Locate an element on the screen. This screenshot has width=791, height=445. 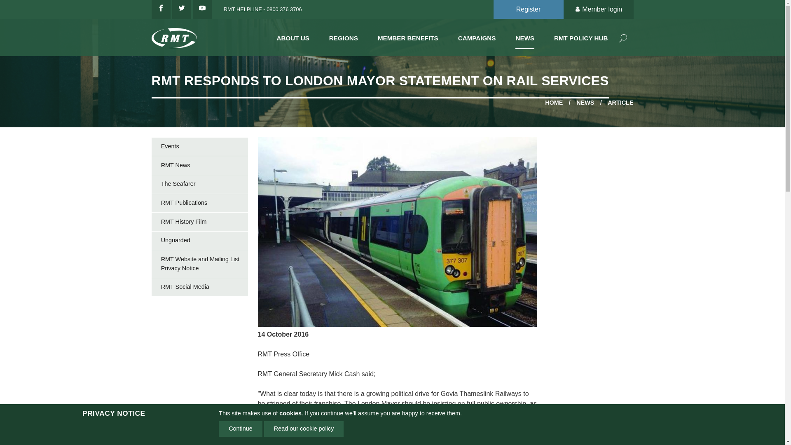
NEWS is located at coordinates (585, 103).